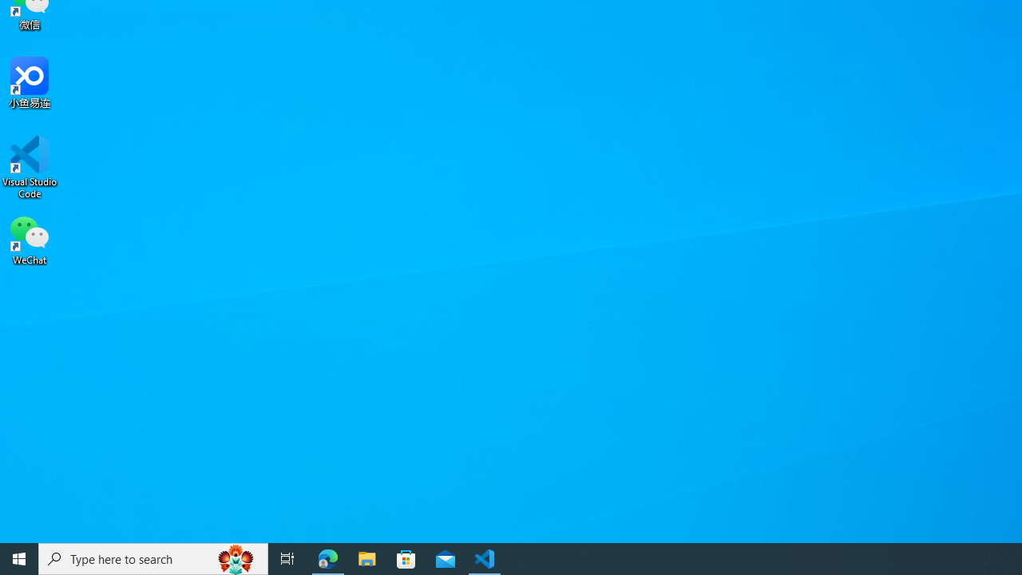  I want to click on WeChat, so click(30, 239).